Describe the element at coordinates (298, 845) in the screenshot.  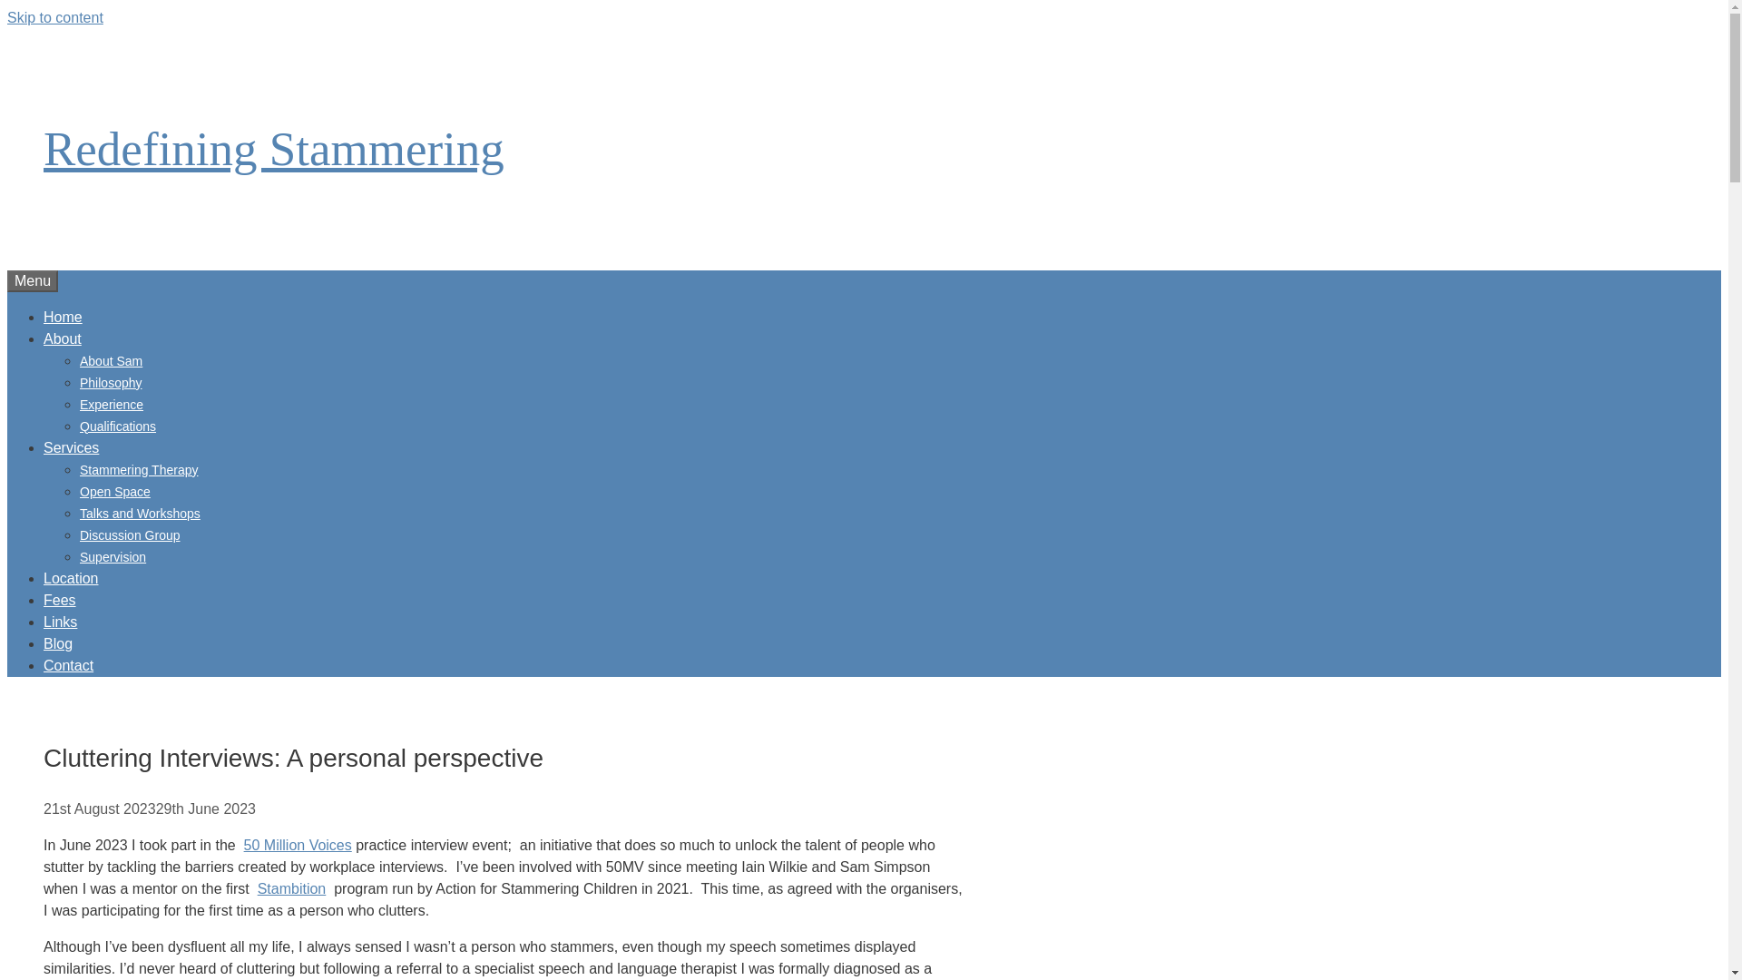
I see `50 Million Voices` at that location.